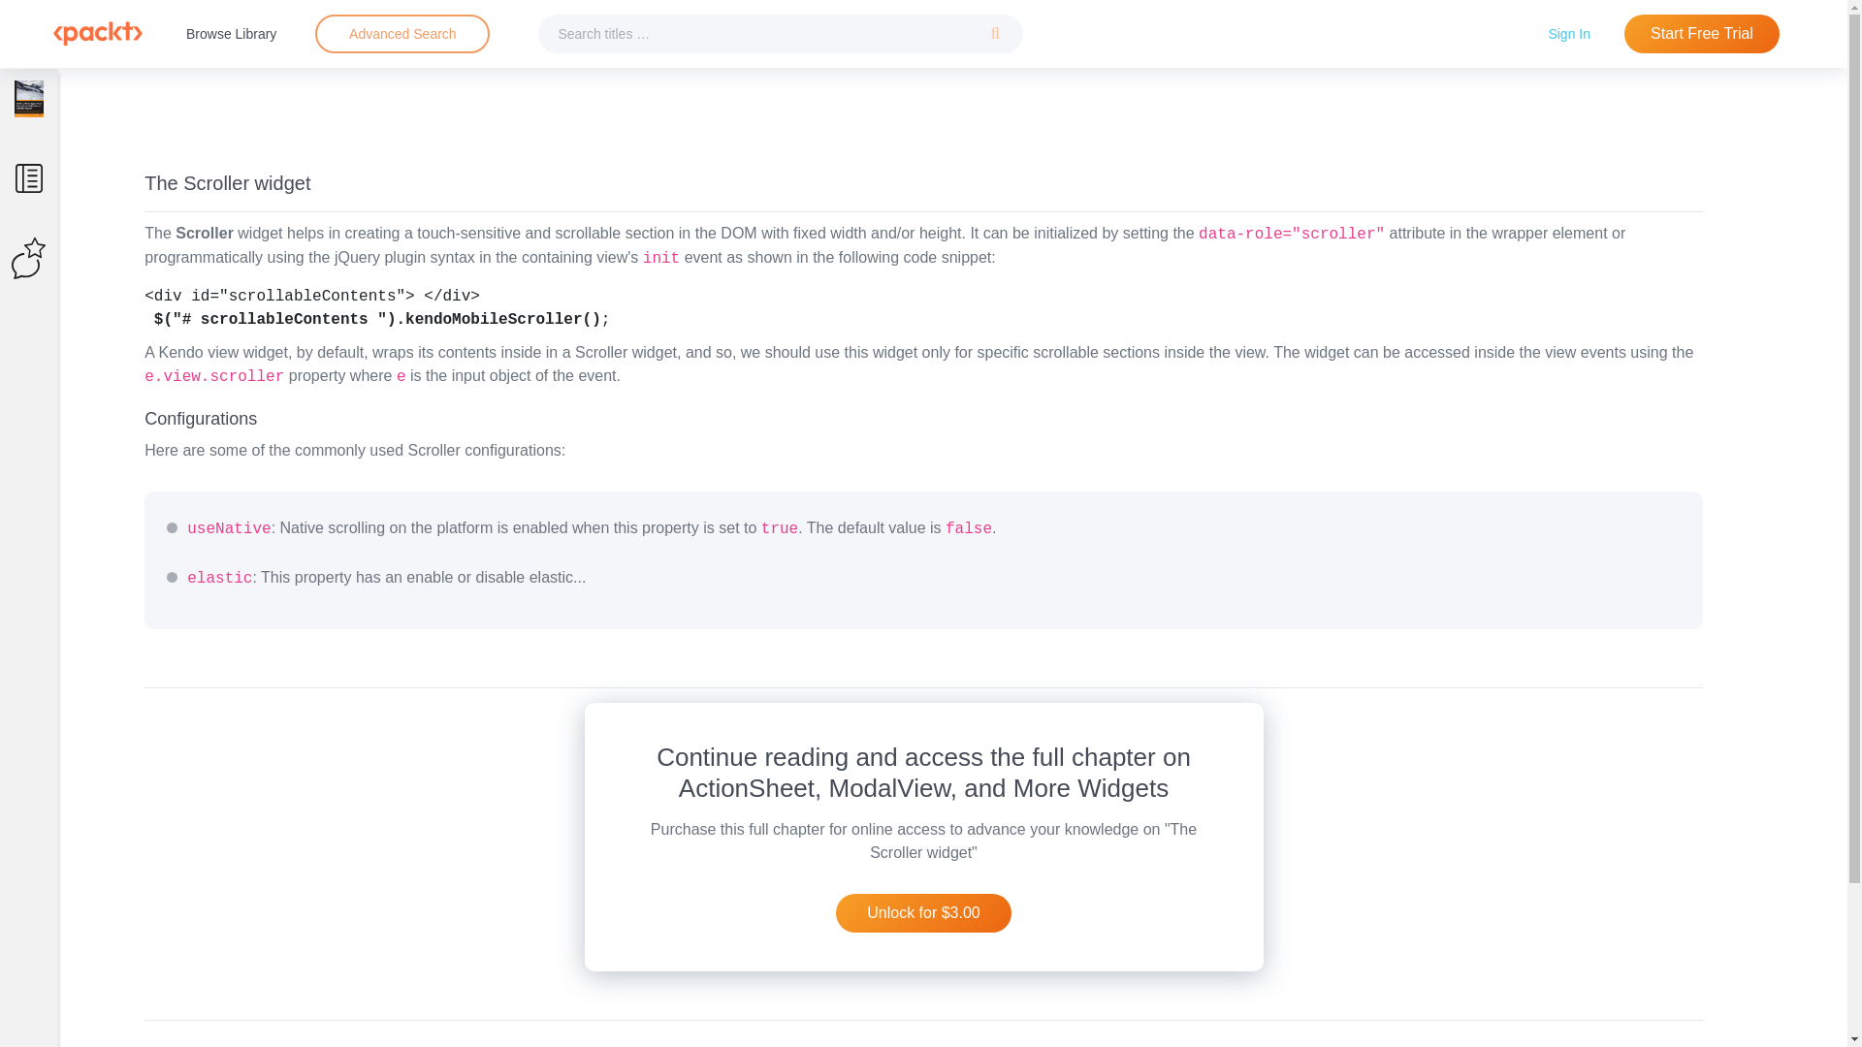  What do you see at coordinates (231, 33) in the screenshot?
I see `Browse Library` at bounding box center [231, 33].